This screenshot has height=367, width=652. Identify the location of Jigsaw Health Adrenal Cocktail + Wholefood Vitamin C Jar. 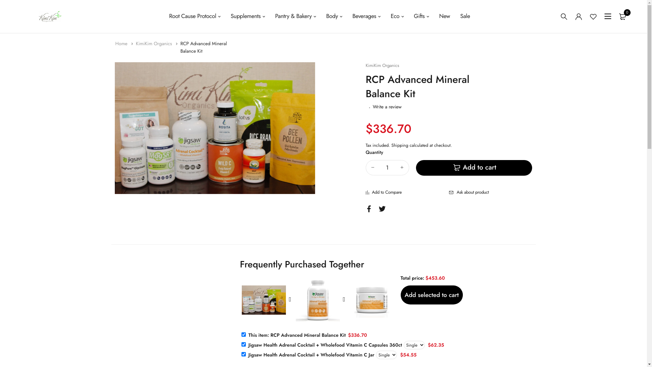
(310, 355).